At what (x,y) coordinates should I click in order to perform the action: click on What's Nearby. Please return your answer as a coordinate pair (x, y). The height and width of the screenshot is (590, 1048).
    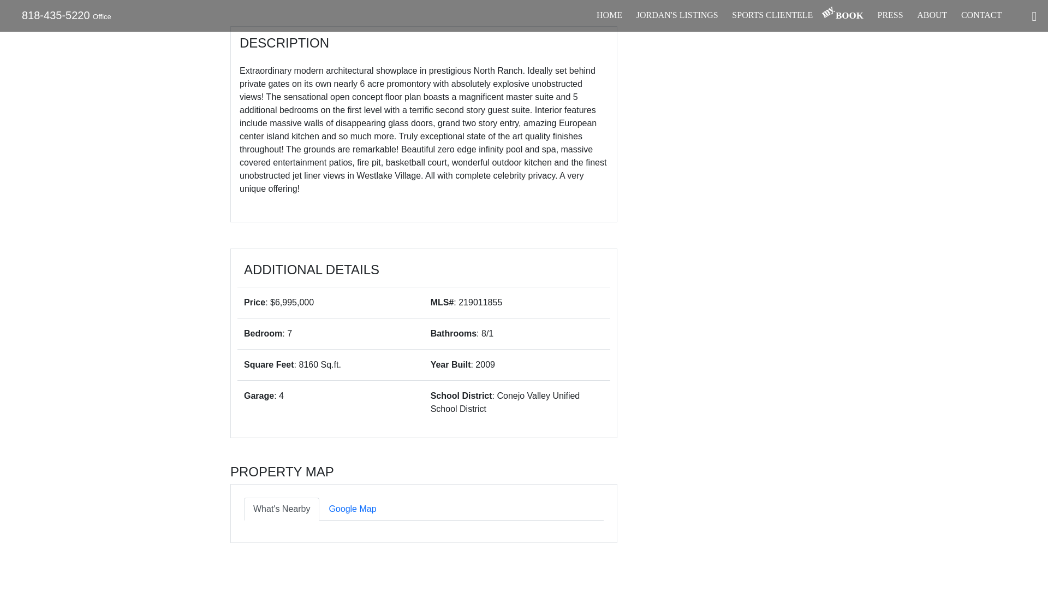
    Looking at the image, I should click on (282, 509).